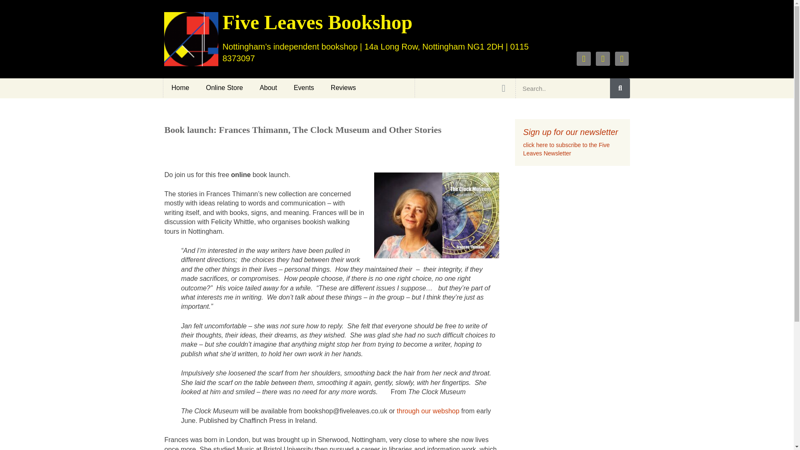 Image resolution: width=800 pixels, height=450 pixels. I want to click on Five Leaves Bookshop, so click(317, 22).